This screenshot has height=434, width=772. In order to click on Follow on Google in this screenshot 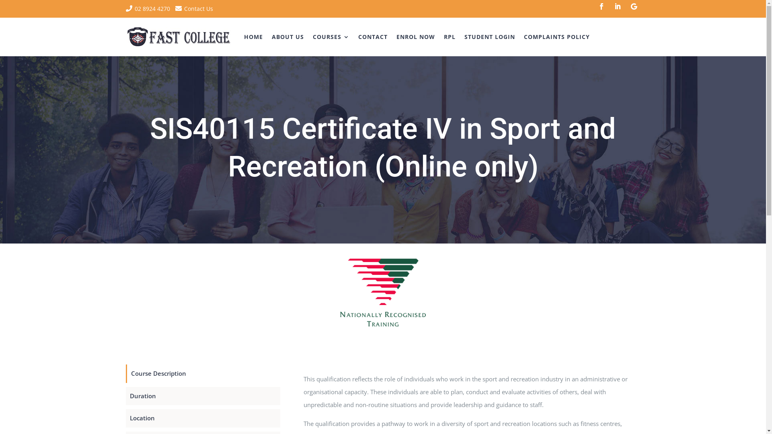, I will do `click(634, 6)`.